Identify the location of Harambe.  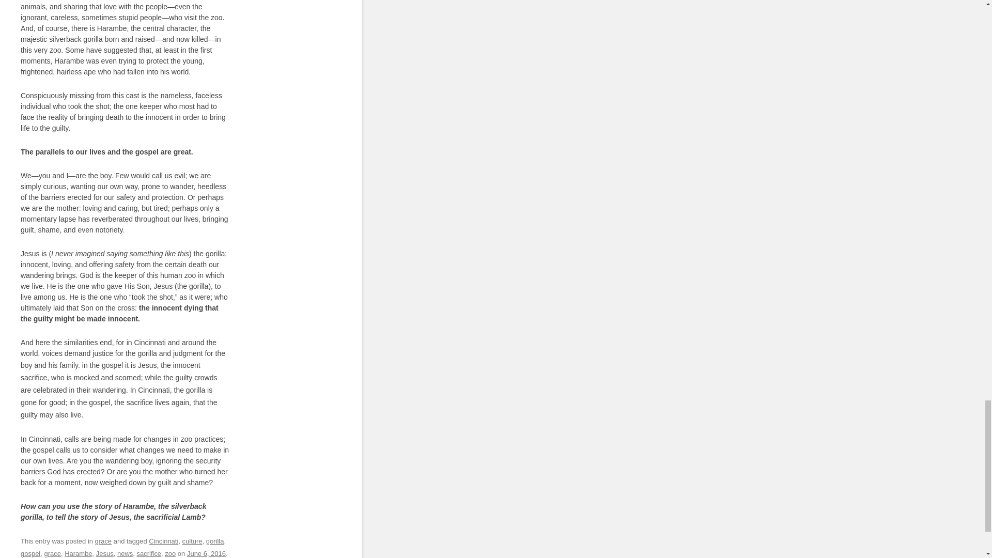
(78, 553).